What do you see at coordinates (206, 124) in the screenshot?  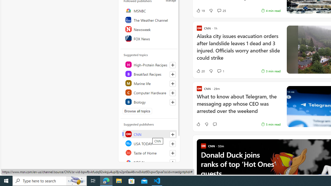 I see `Dislike` at bounding box center [206, 124].